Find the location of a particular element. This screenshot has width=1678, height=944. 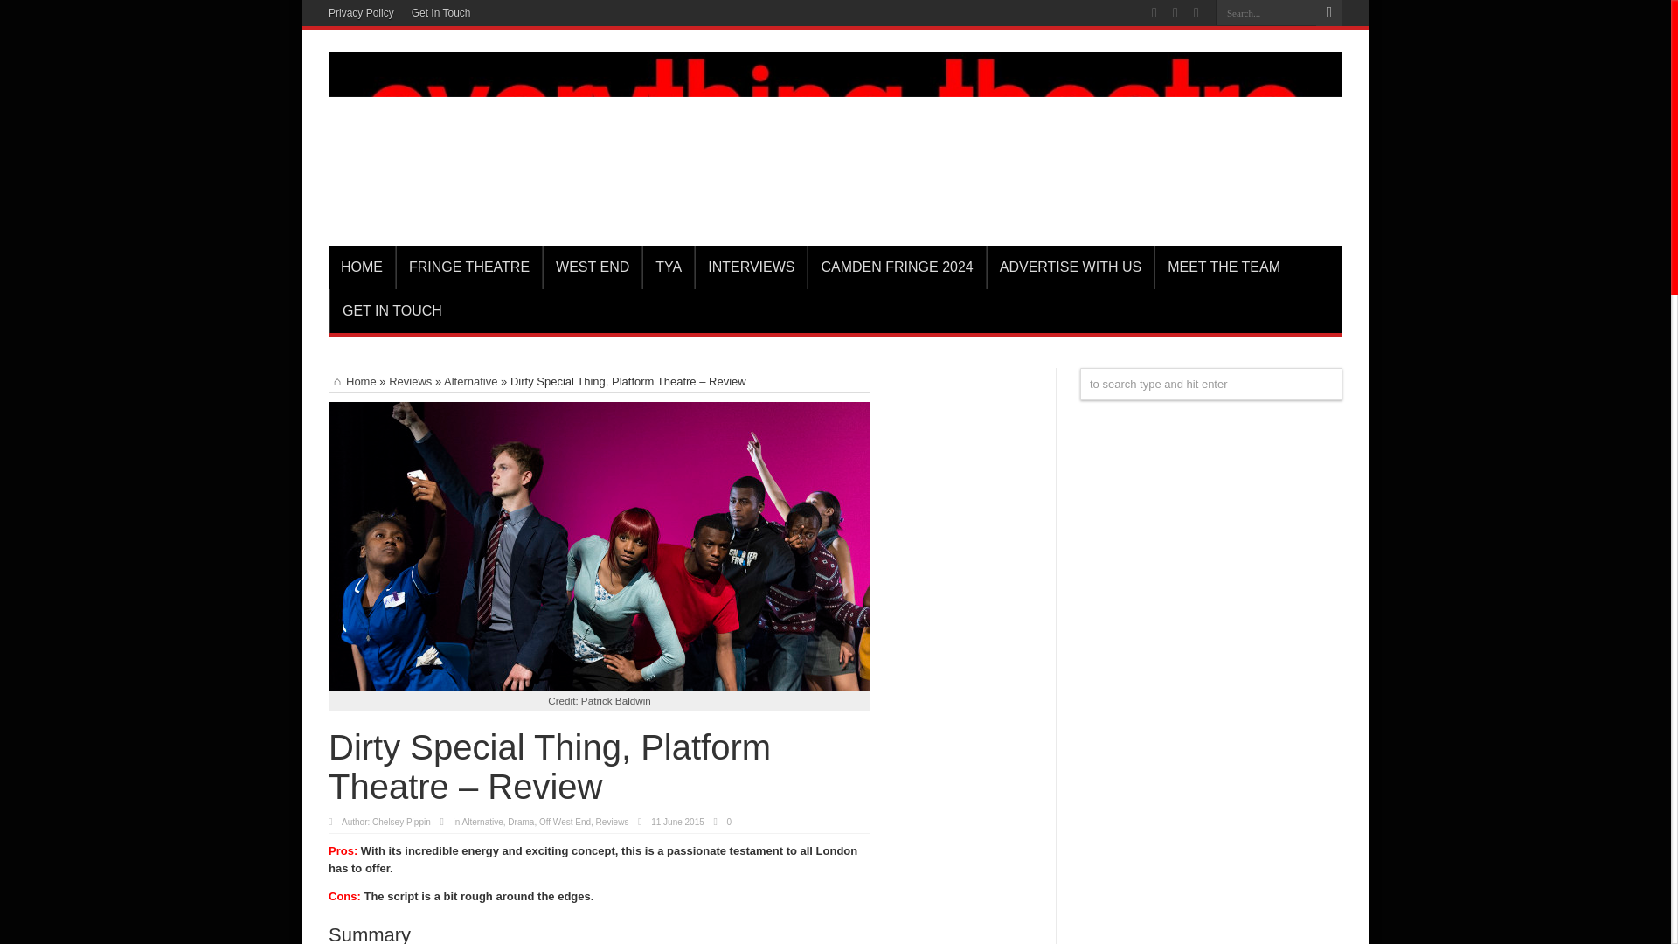

Home is located at coordinates (352, 381).